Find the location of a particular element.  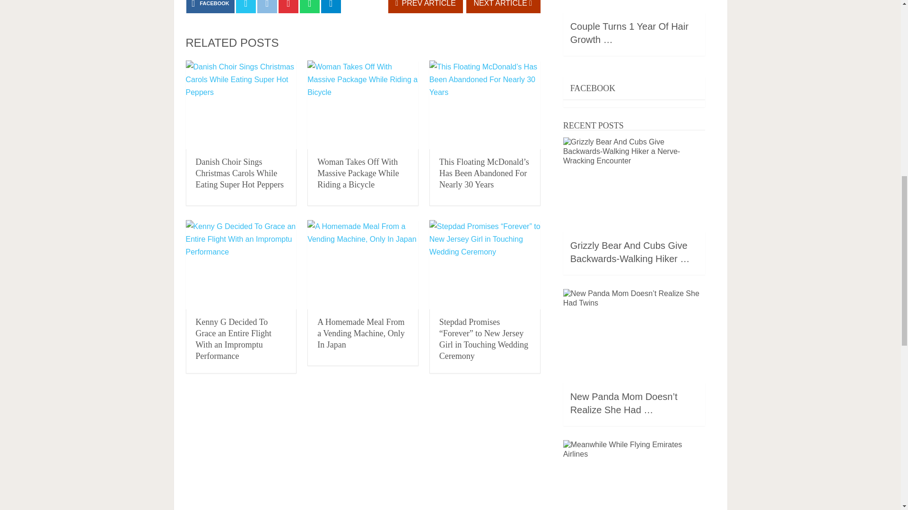

Woman Takes Off With Massive Package While Riding a Bicycle is located at coordinates (358, 173).